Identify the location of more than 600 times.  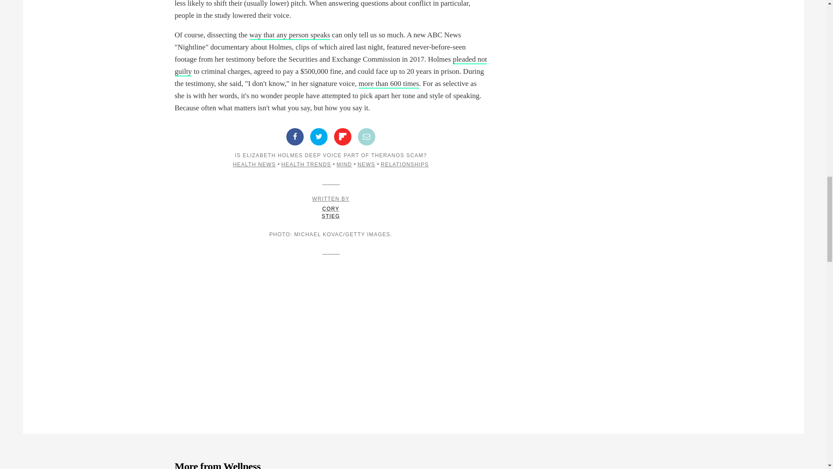
(389, 84).